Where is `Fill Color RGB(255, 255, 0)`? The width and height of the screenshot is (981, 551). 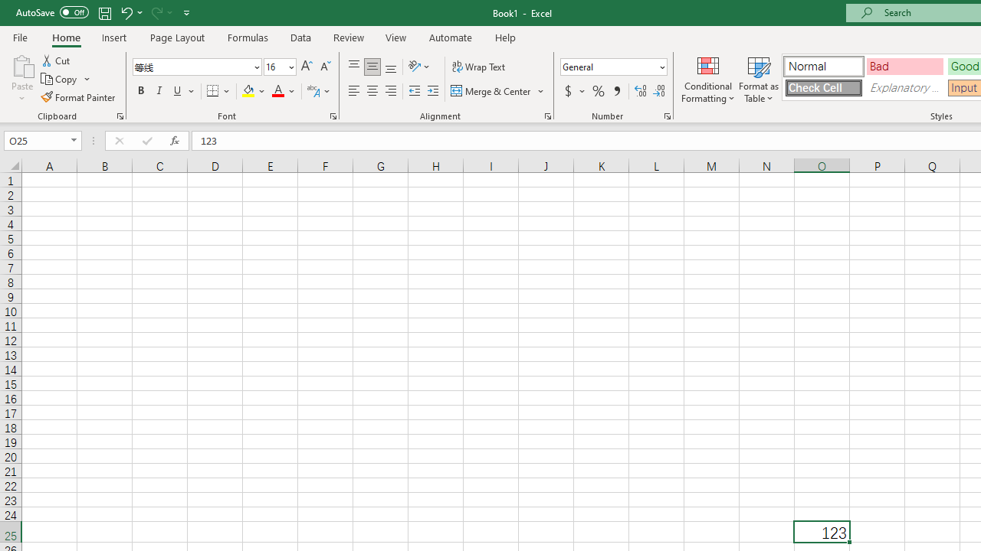
Fill Color RGB(255, 255, 0) is located at coordinates (248, 92).